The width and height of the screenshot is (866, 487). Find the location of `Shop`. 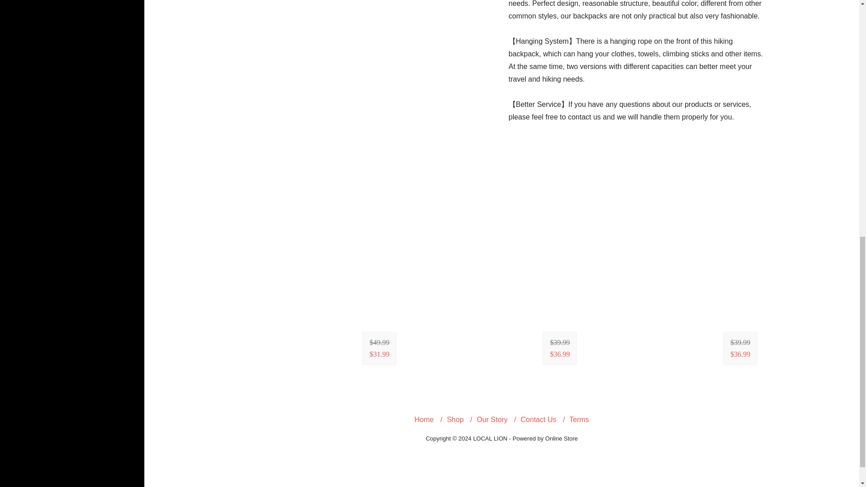

Shop is located at coordinates (455, 419).